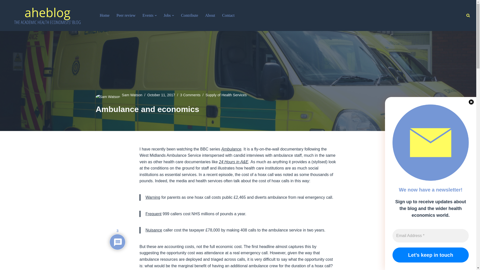 This screenshot has width=480, height=270. Describe the element at coordinates (231, 149) in the screenshot. I see `Ambulance` at that location.